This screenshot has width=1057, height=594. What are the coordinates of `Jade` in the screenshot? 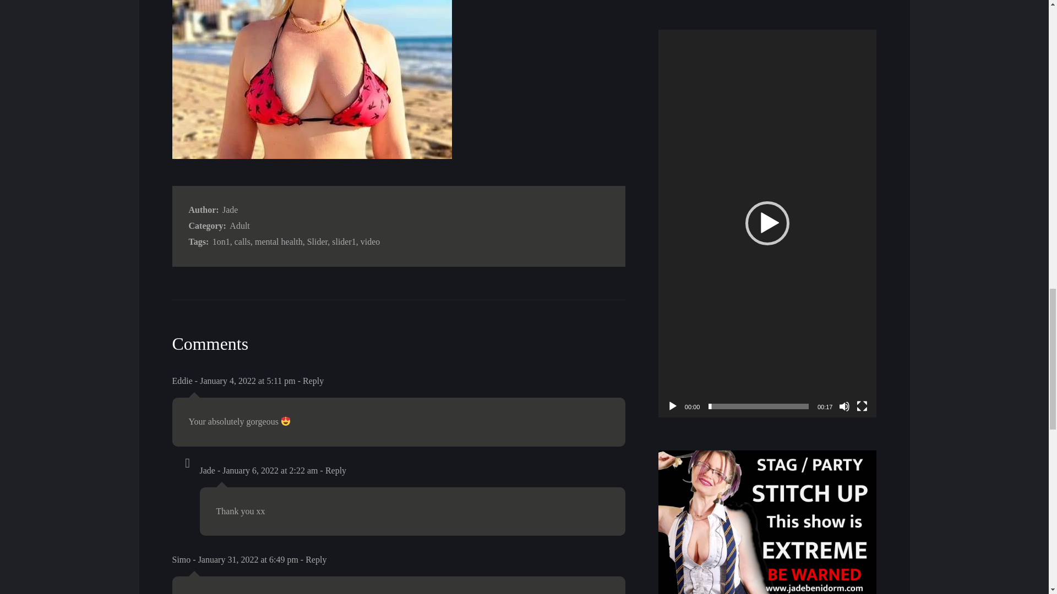 It's located at (207, 470).